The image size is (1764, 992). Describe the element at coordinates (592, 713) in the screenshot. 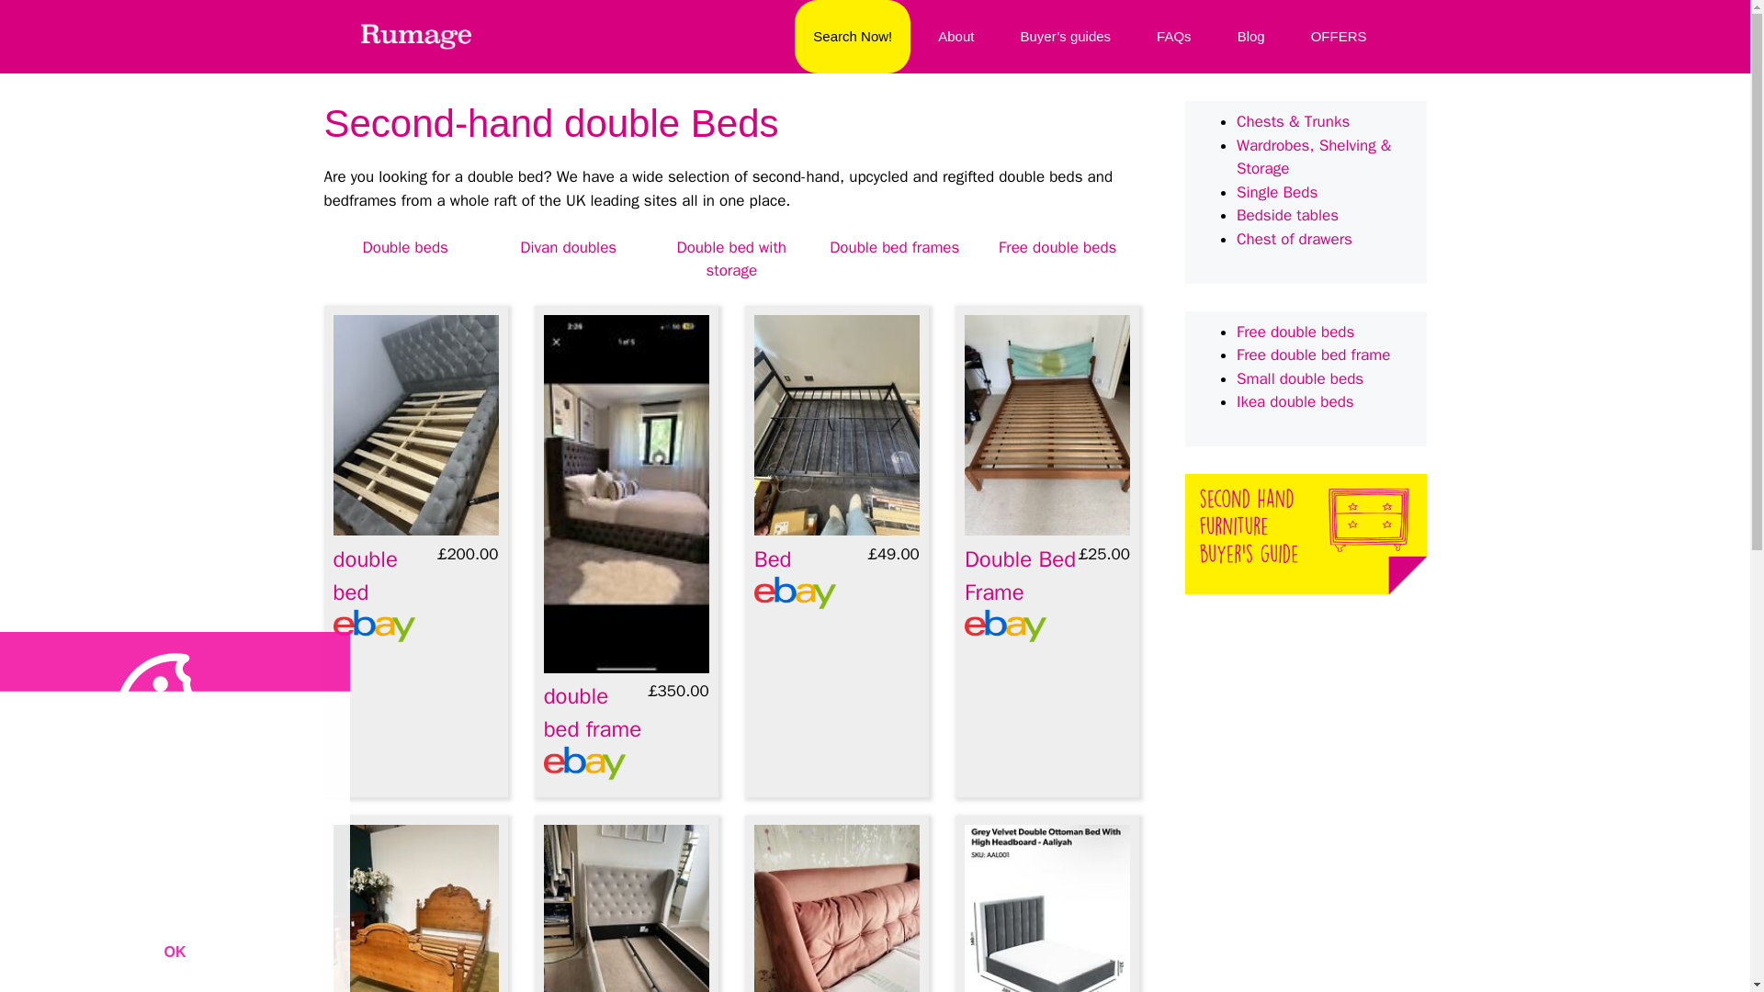

I see `double bed frame` at that location.